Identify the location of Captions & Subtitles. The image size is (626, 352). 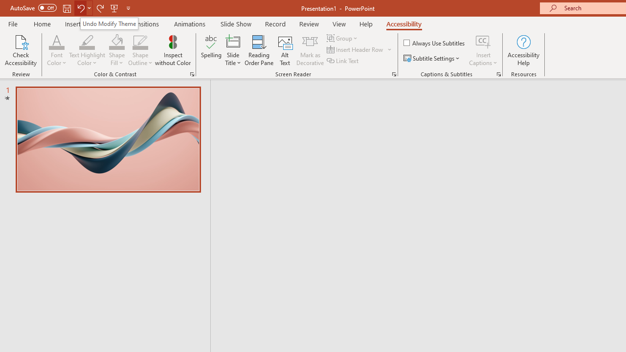
(499, 74).